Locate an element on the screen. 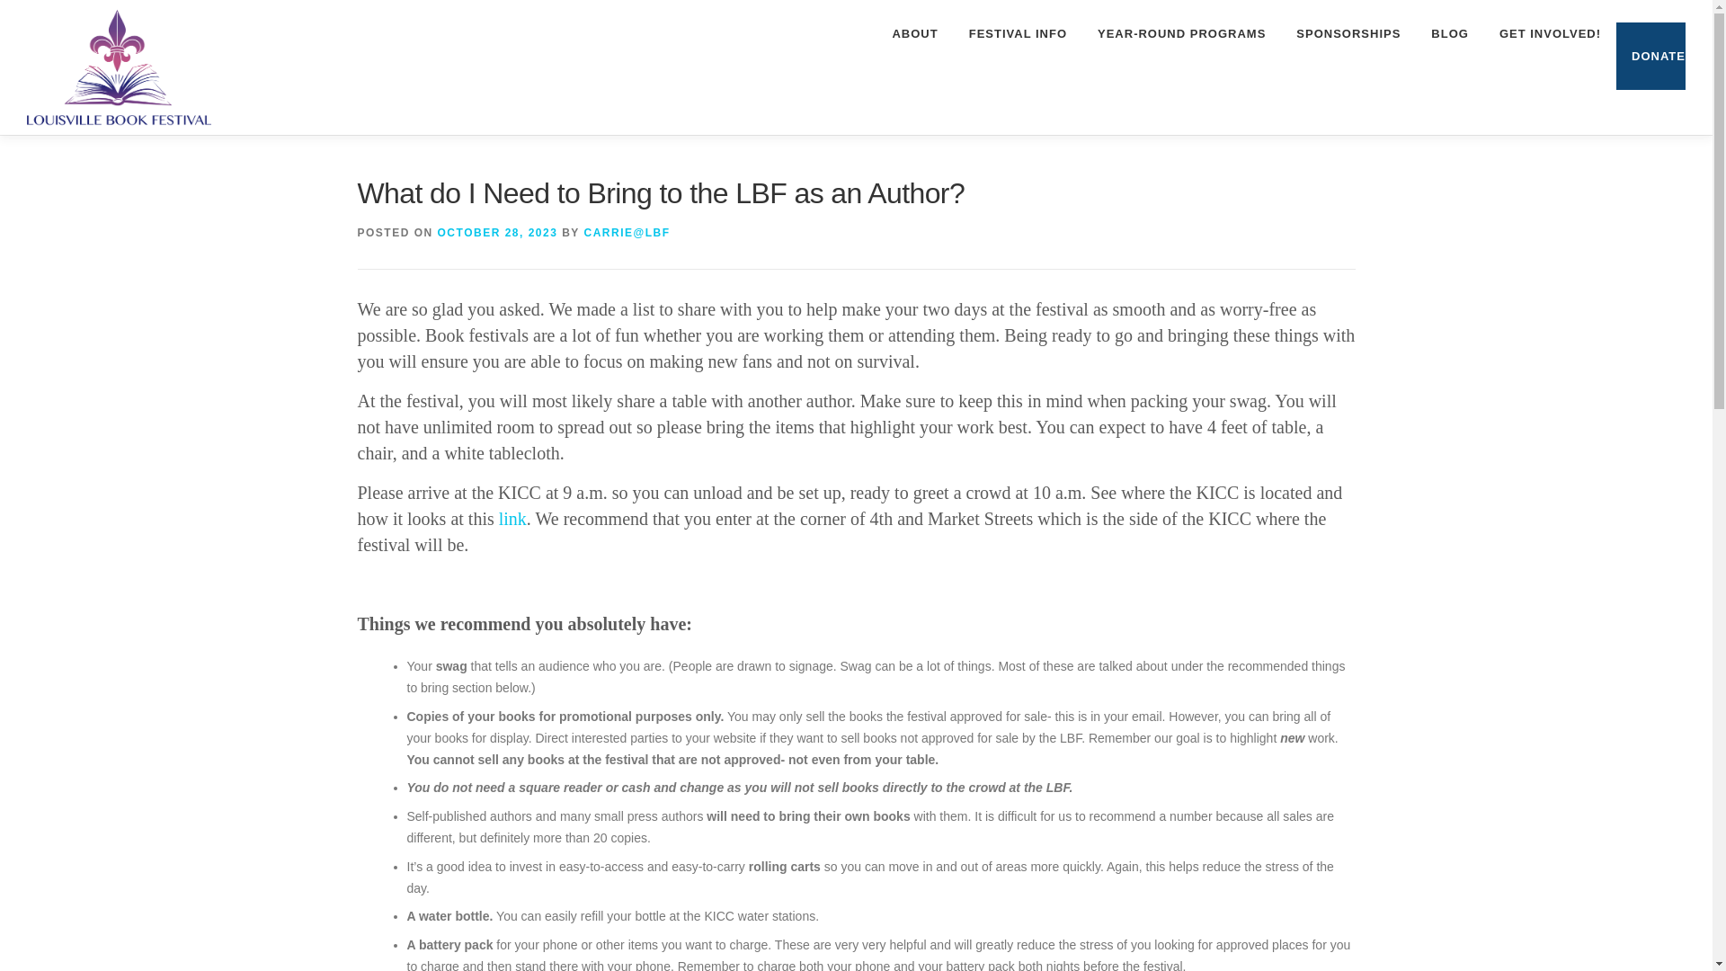 This screenshot has width=1726, height=971. ABOUT is located at coordinates (914, 33).